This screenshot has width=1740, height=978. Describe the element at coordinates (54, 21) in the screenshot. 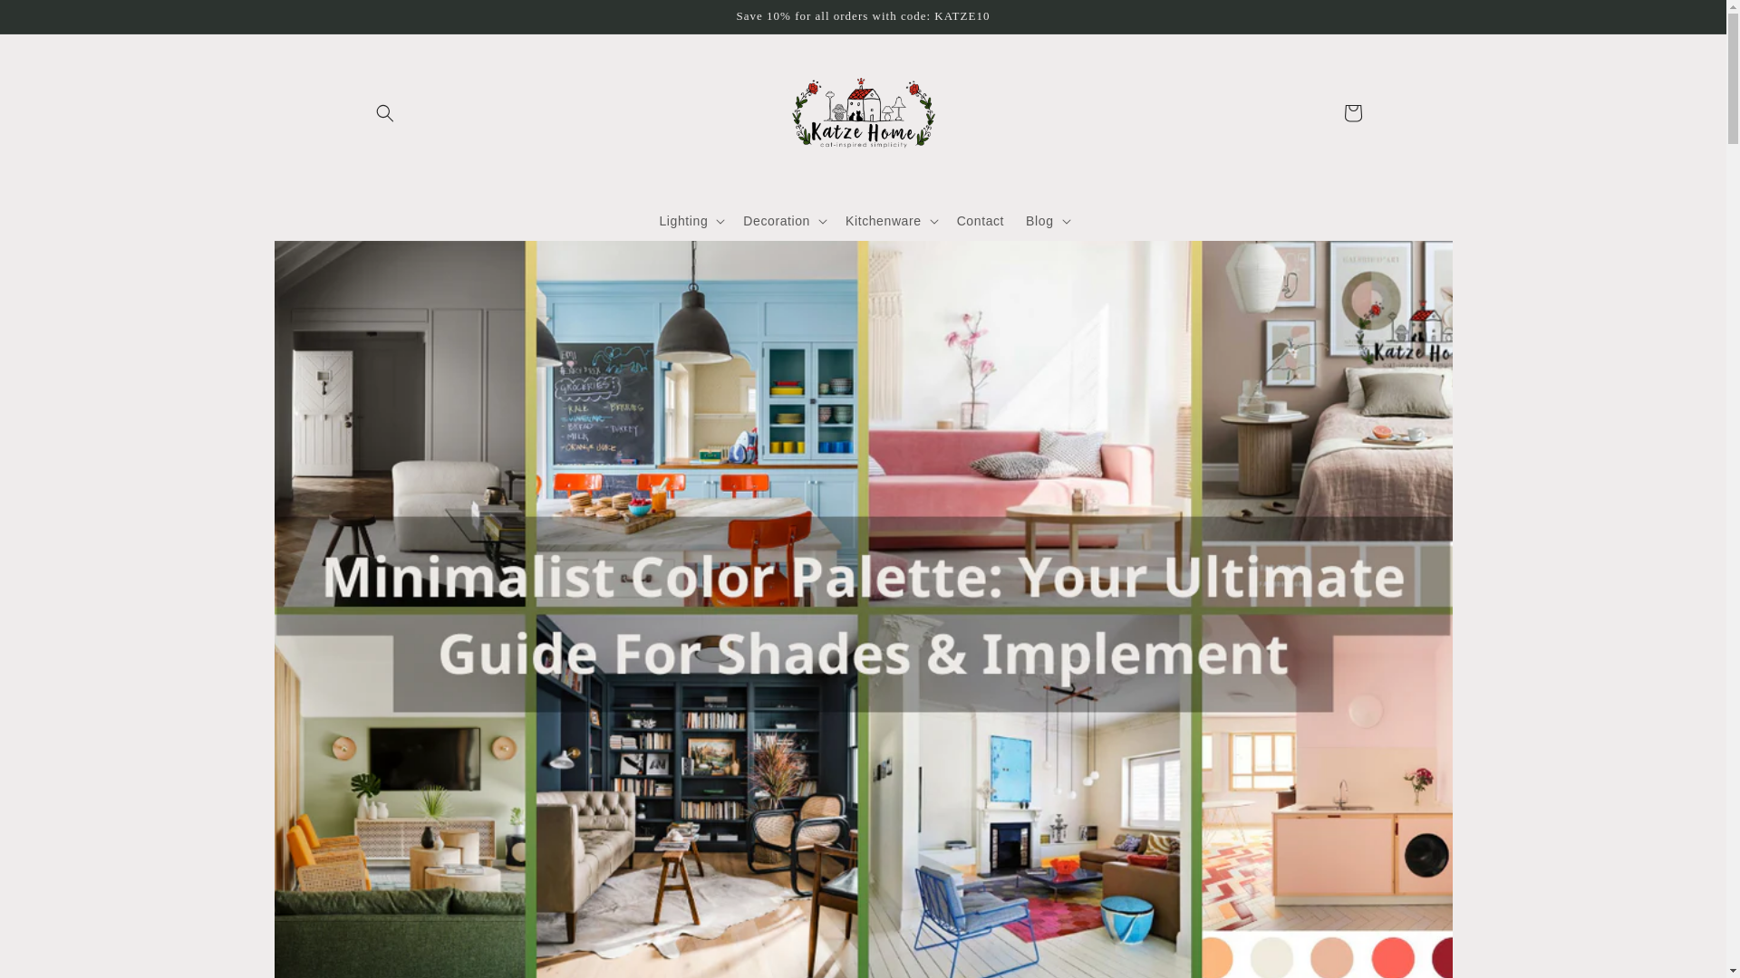

I see `Skip to content` at that location.